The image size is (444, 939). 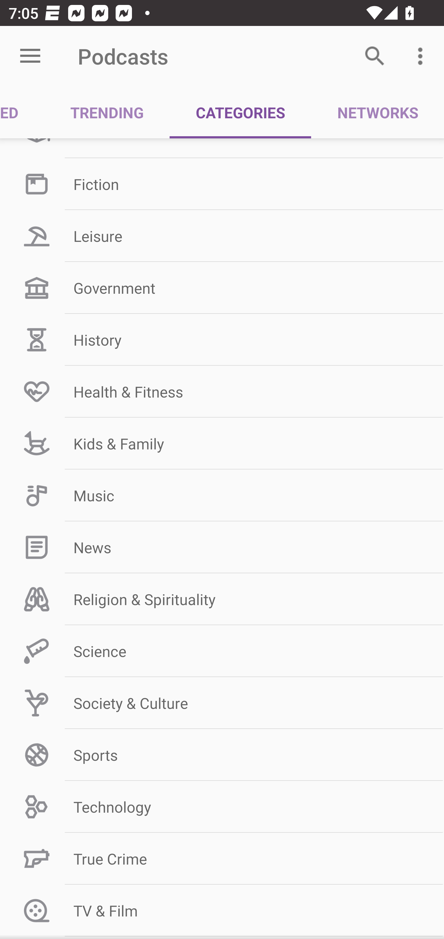 I want to click on Society & Culture, so click(x=222, y=703).